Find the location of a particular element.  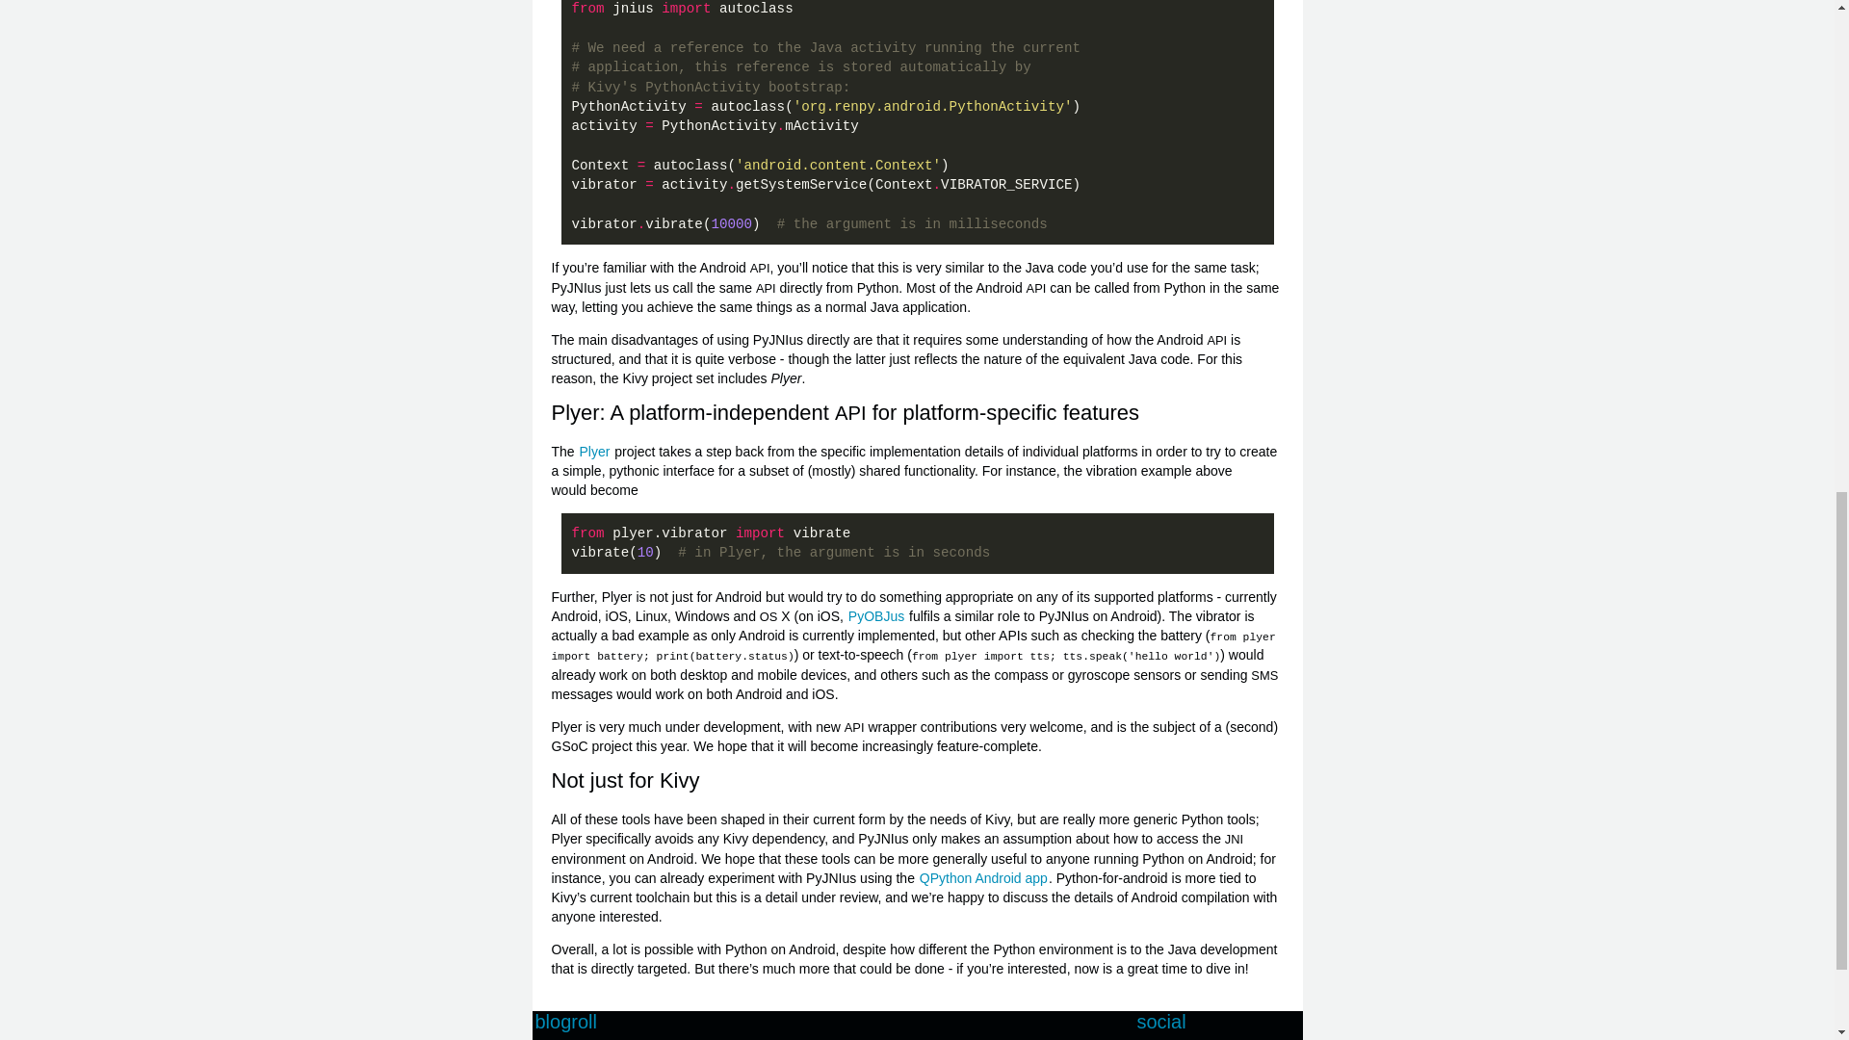

QPython Android app is located at coordinates (983, 878).